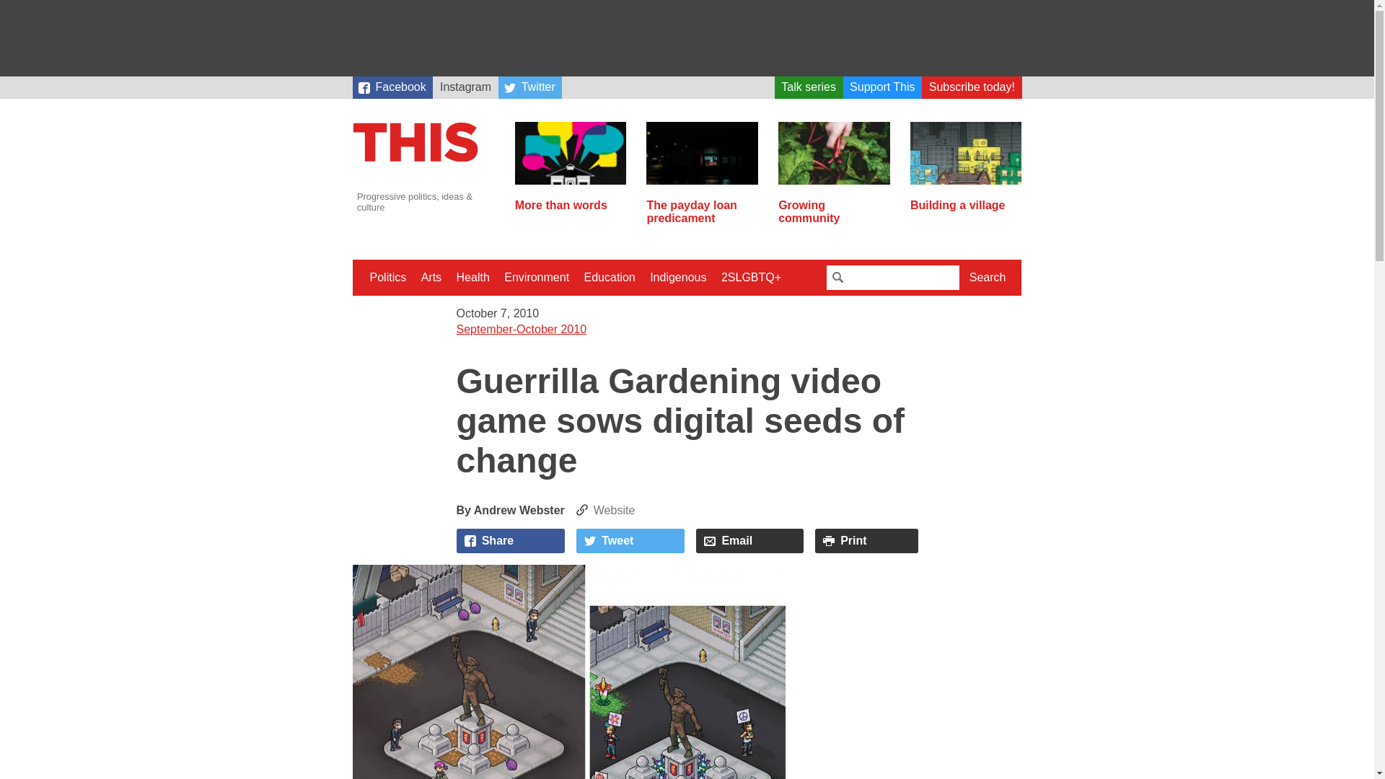  Describe the element at coordinates (988, 277) in the screenshot. I see `Search` at that location.